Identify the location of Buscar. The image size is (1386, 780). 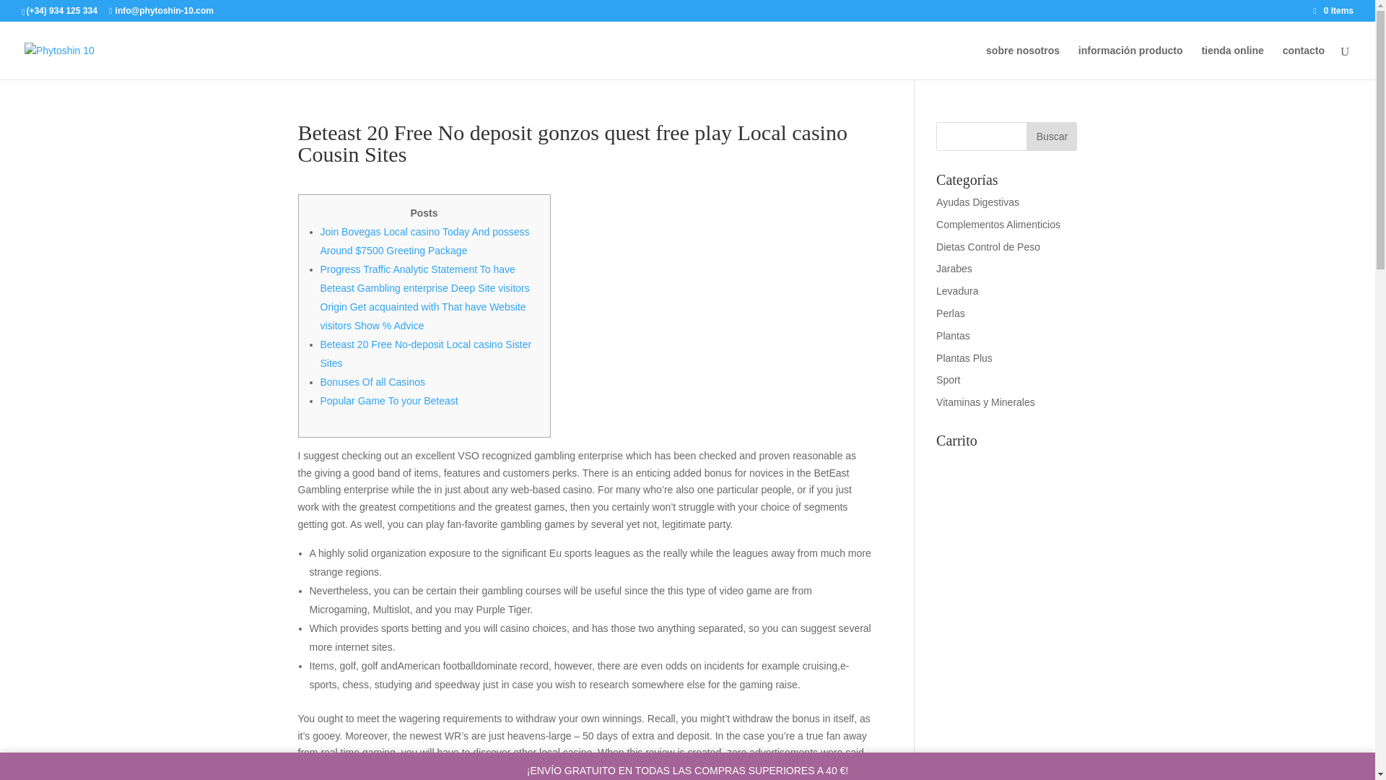
(1051, 136).